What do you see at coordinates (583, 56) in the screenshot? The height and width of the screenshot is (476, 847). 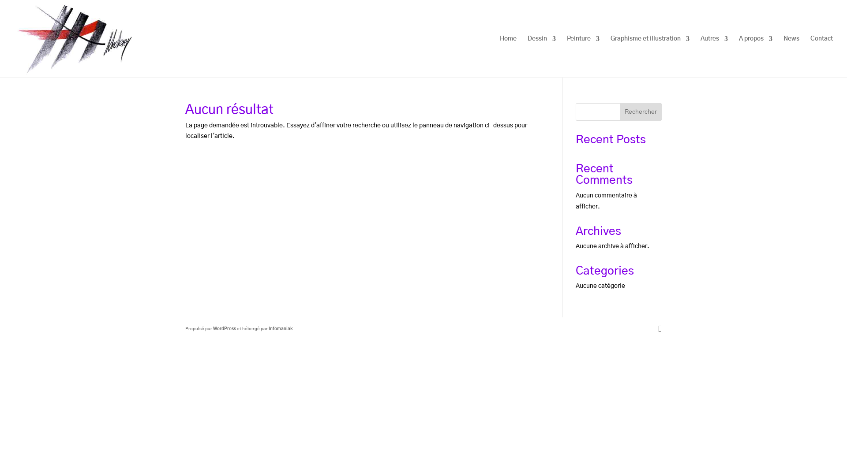 I see `Peinture` at bounding box center [583, 56].